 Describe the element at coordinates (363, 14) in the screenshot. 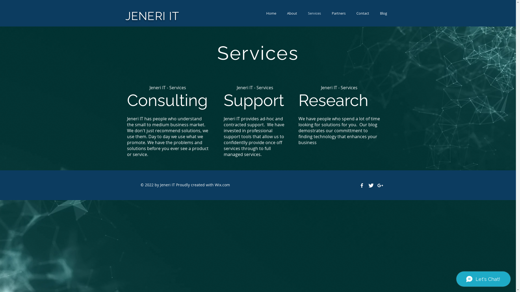

I see `Contact` at that location.